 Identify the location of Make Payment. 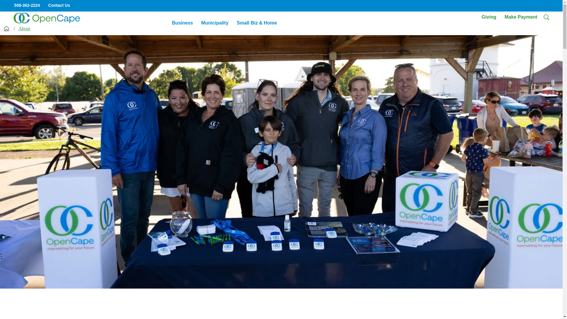
(521, 17).